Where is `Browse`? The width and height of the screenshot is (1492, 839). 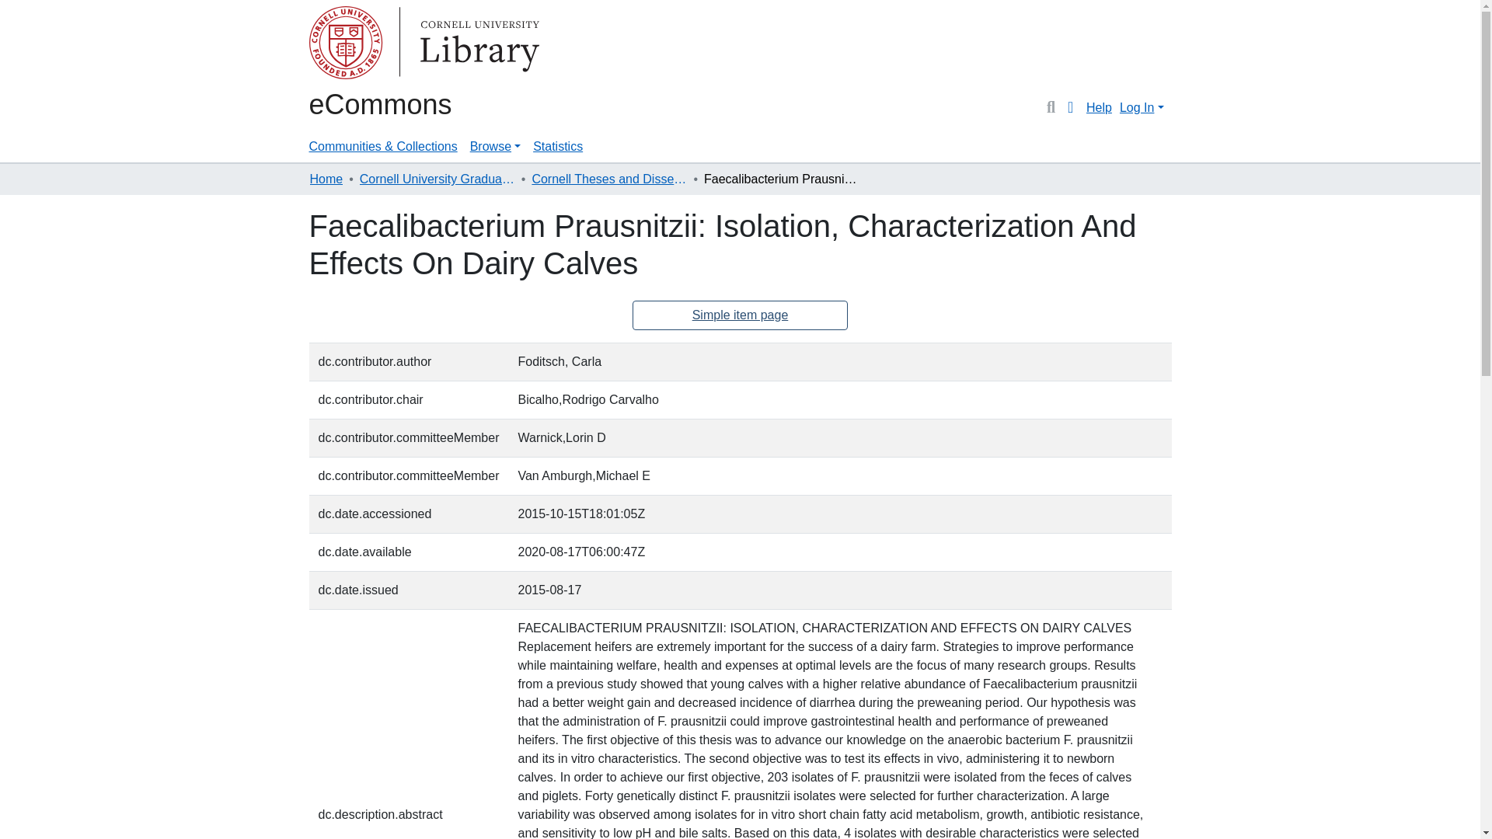
Browse is located at coordinates (495, 146).